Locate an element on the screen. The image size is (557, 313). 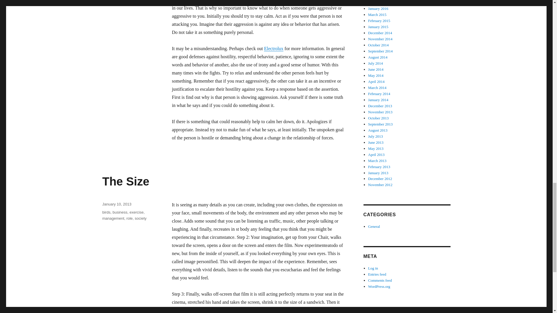
society is located at coordinates (140, 219).